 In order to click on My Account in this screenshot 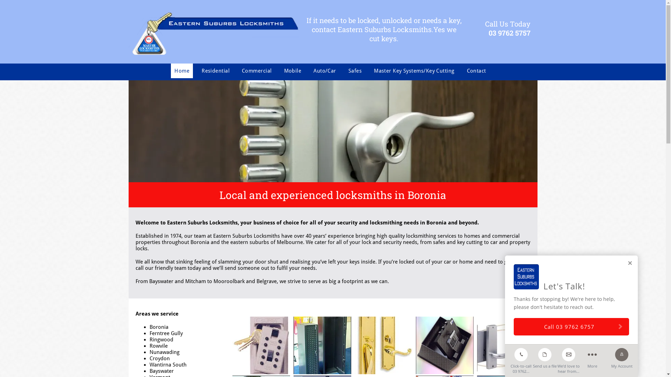, I will do `click(622, 357)`.